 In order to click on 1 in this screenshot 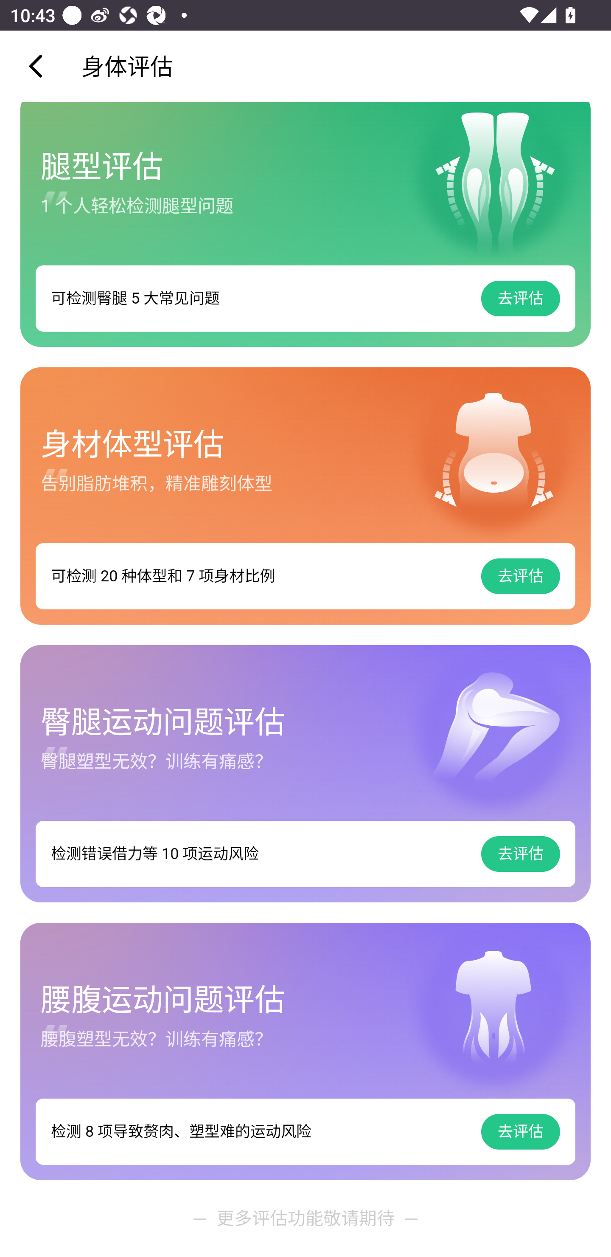, I will do `click(305, 774)`.